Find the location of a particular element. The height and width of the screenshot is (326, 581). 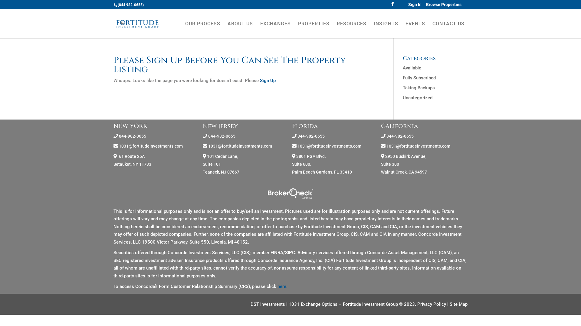

Sign Up is located at coordinates (268, 81).